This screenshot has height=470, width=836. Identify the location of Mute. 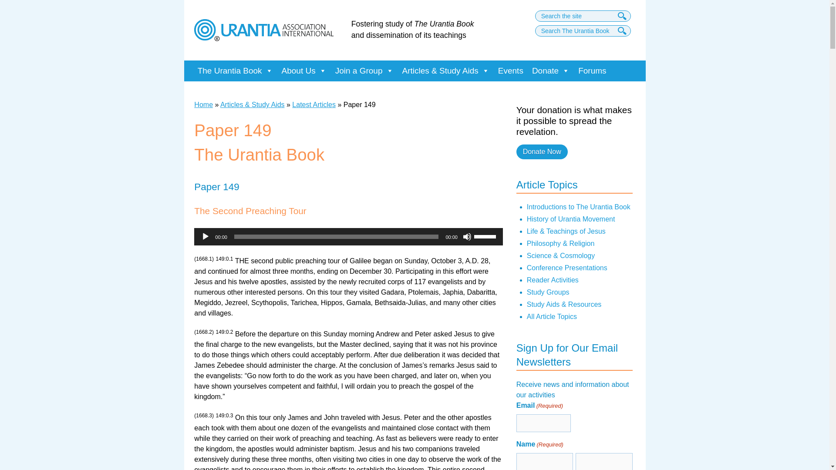
(467, 237).